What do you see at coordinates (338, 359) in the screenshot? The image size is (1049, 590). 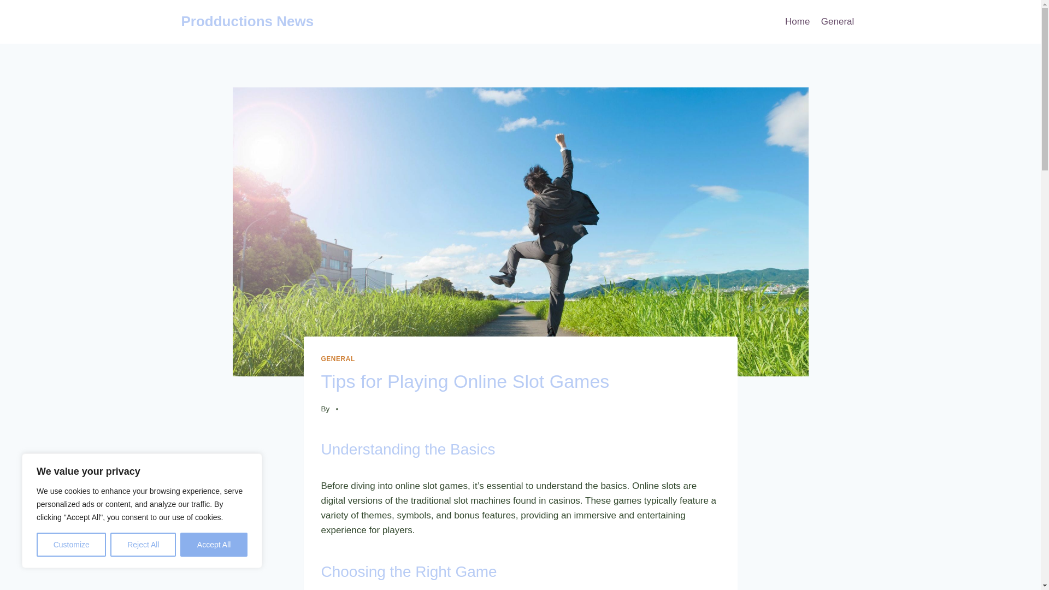 I see `GENERAL` at bounding box center [338, 359].